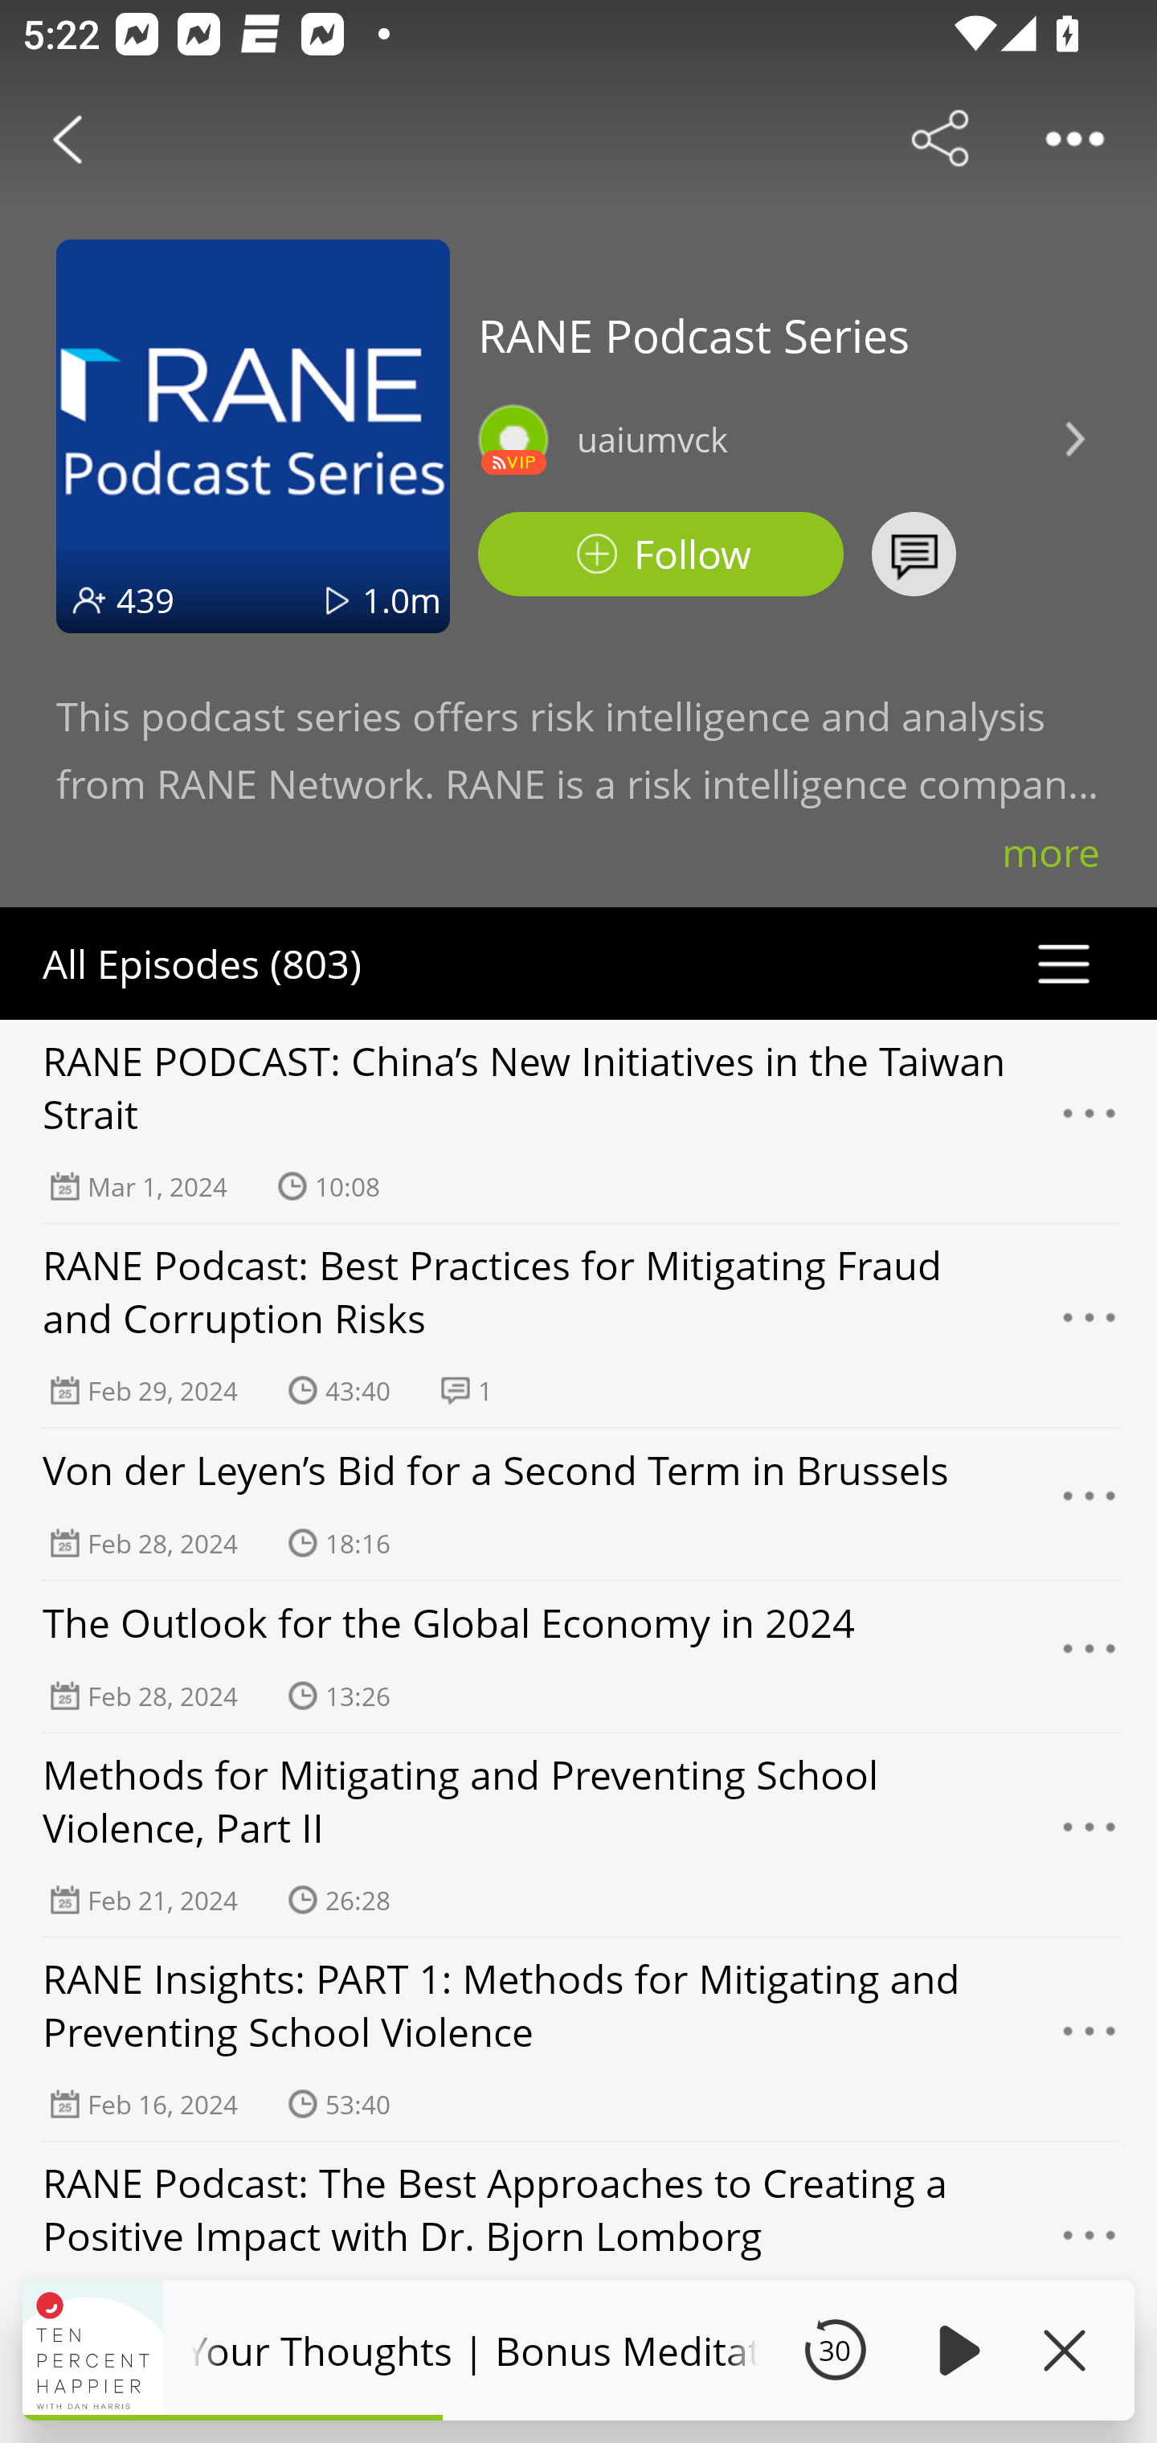 This screenshot has width=1157, height=2443. I want to click on 439, so click(145, 599).